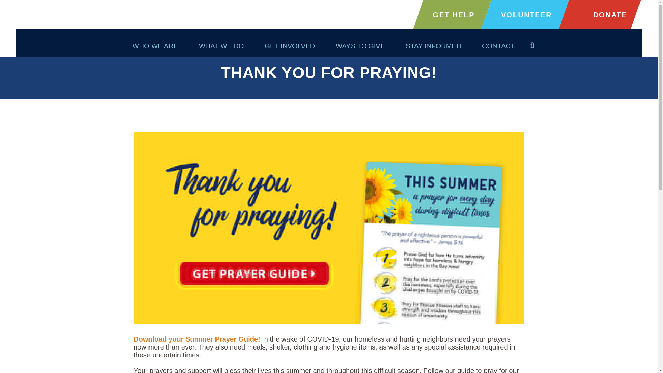  I want to click on GET INVOLVED, so click(289, 46).